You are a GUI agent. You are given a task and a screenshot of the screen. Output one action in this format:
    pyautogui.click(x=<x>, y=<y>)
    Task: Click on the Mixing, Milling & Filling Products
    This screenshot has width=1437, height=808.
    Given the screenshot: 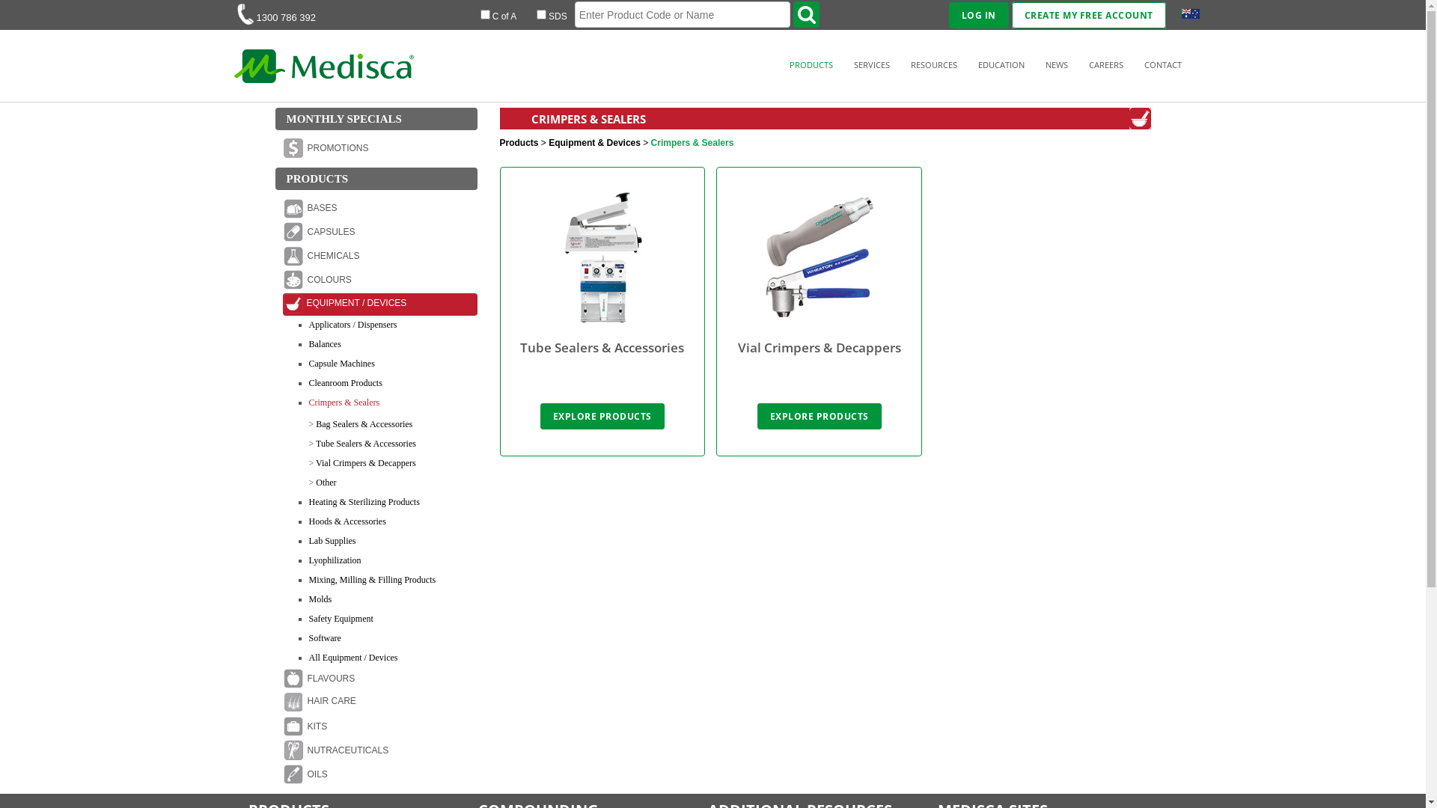 What is the action you would take?
    pyautogui.click(x=372, y=580)
    